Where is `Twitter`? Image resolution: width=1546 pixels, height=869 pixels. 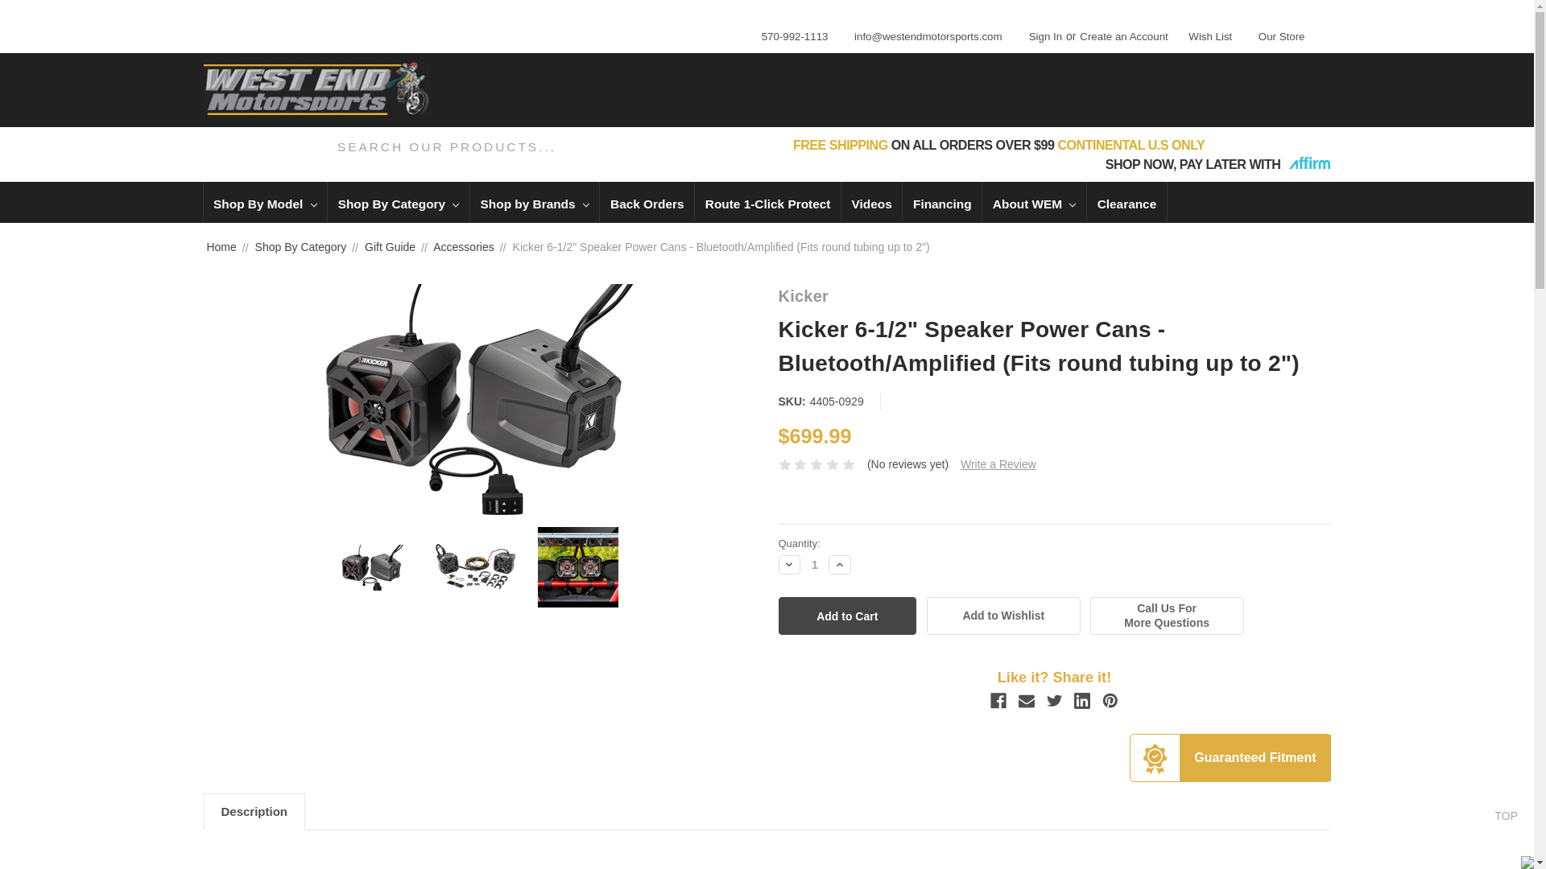 Twitter is located at coordinates (1055, 700).